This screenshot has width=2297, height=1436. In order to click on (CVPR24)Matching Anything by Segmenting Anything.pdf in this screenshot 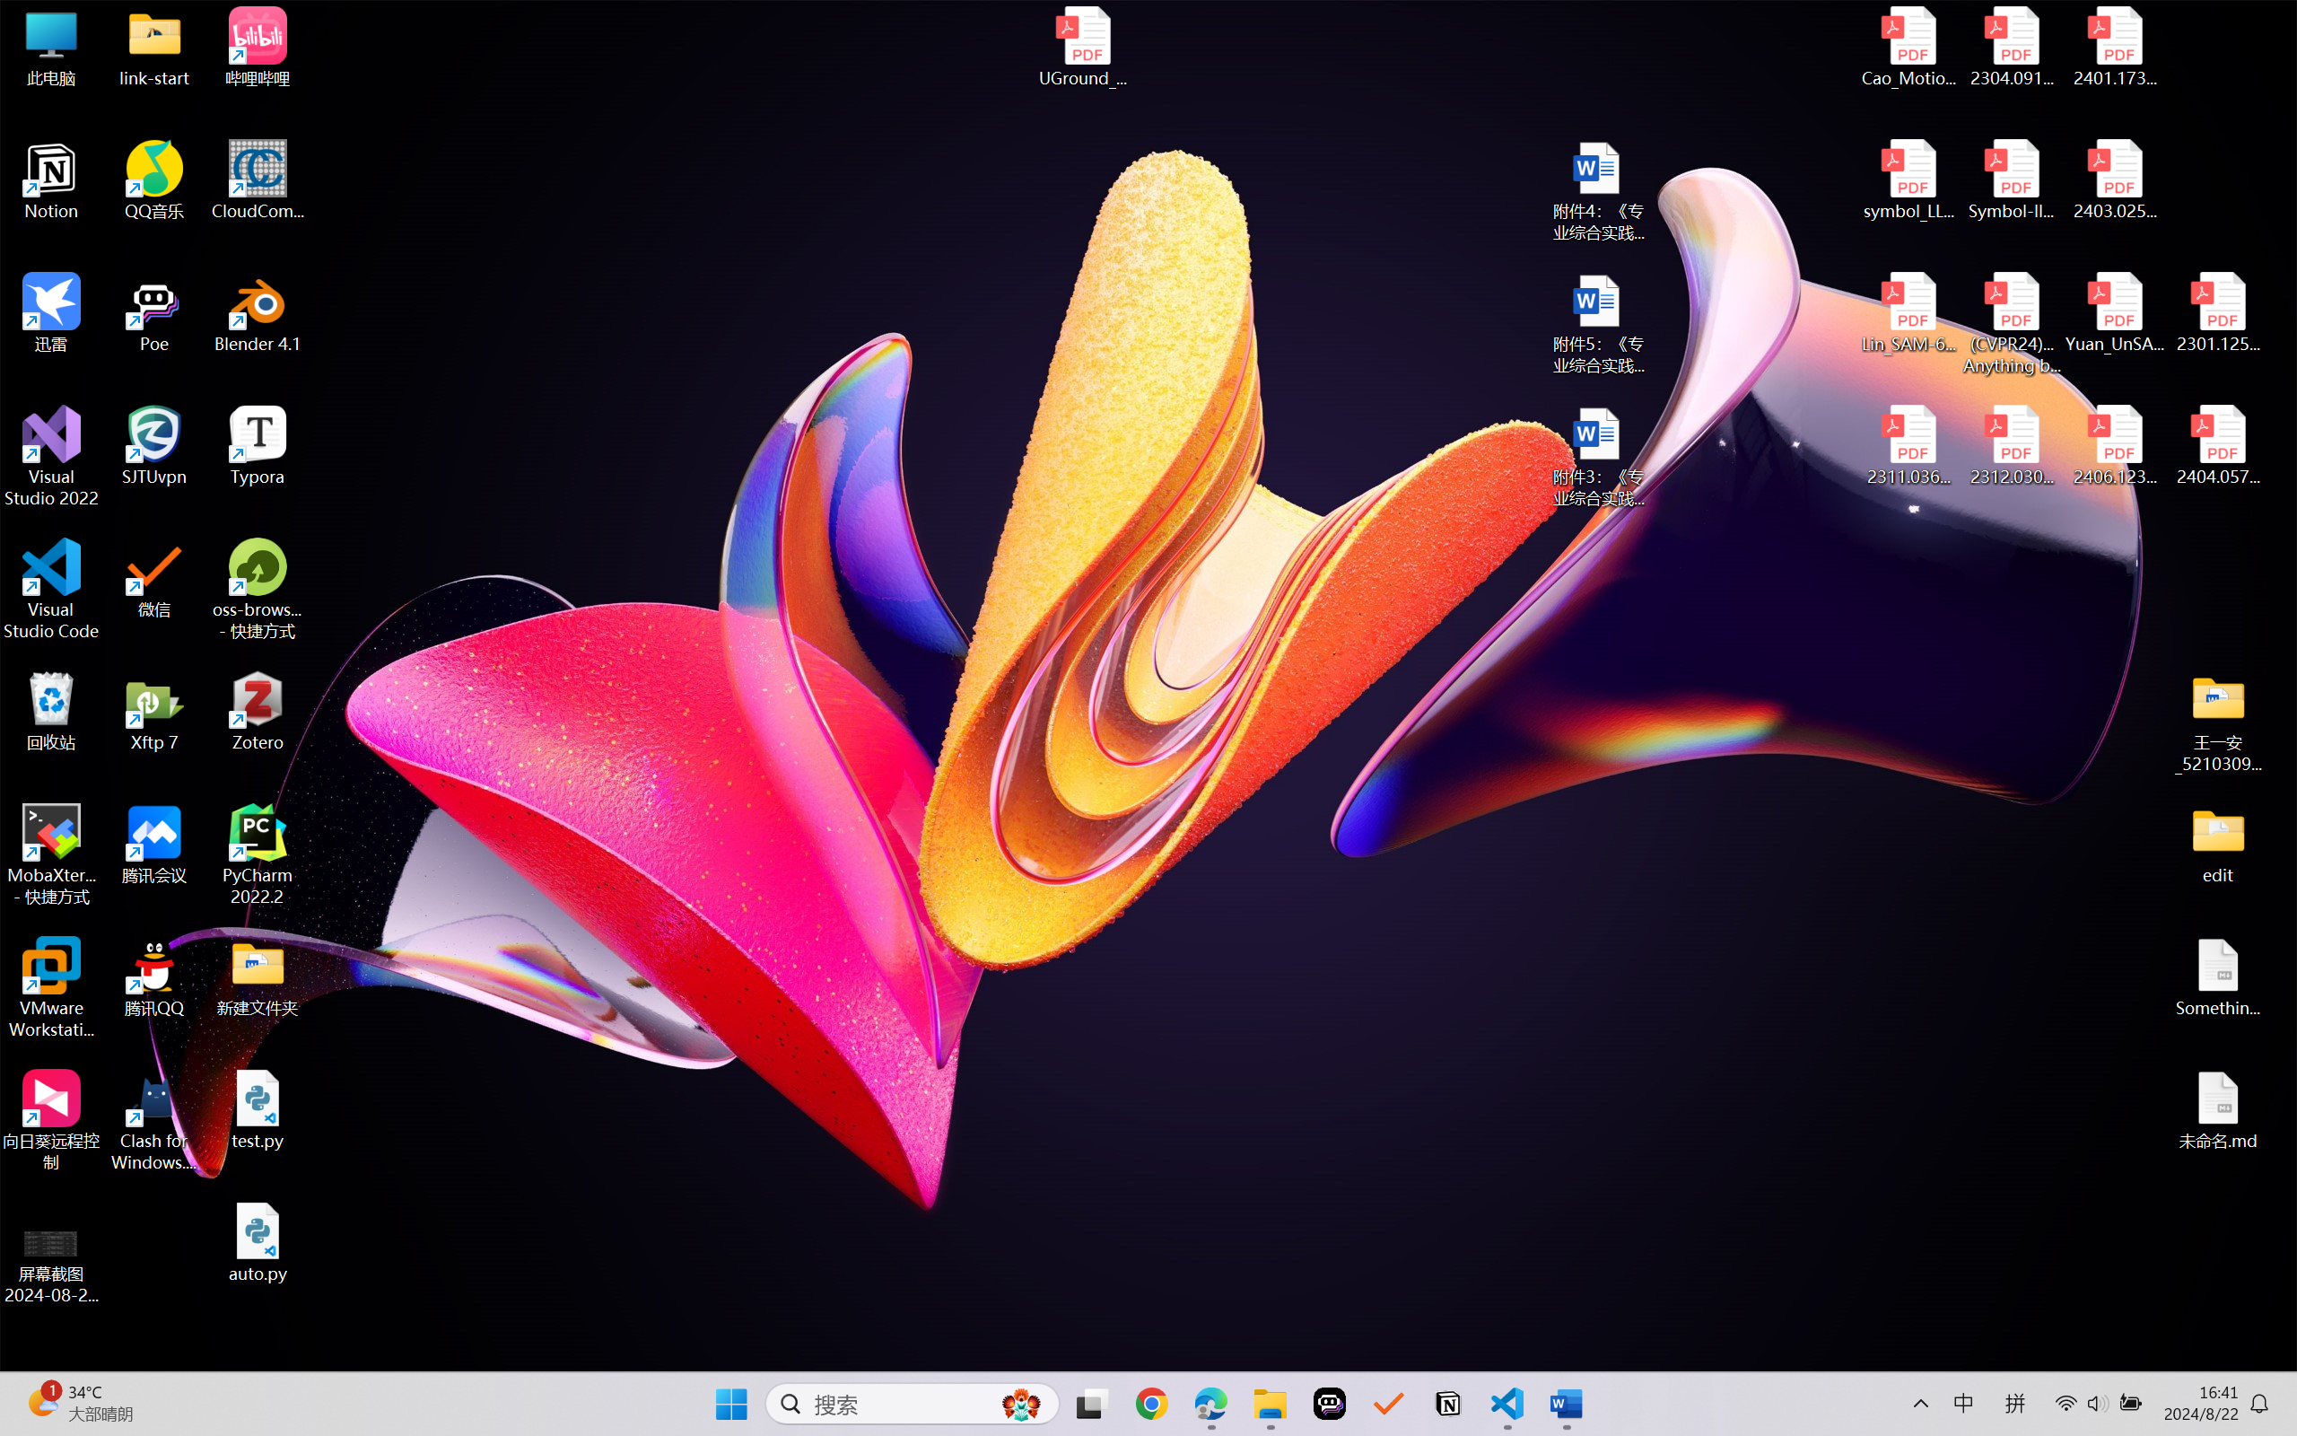, I will do `click(2012, 323)`.